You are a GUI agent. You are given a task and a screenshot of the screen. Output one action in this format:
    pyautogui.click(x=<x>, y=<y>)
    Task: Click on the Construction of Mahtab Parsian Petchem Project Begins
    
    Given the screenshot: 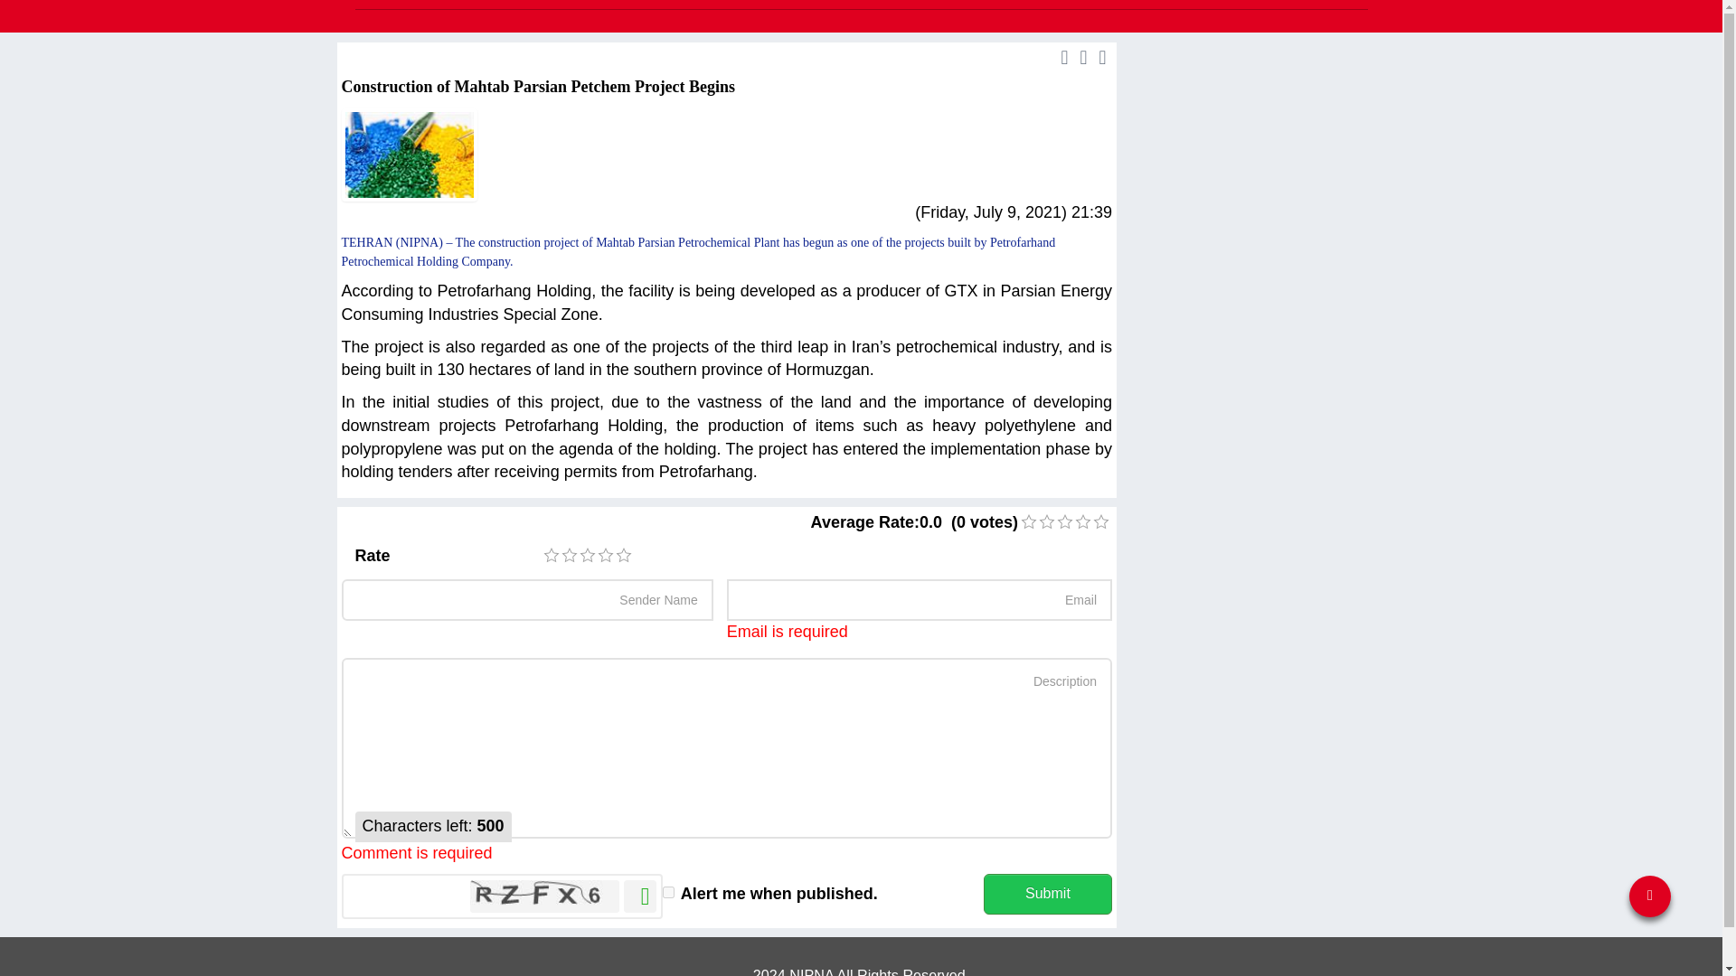 What is the action you would take?
    pyautogui.click(x=410, y=154)
    